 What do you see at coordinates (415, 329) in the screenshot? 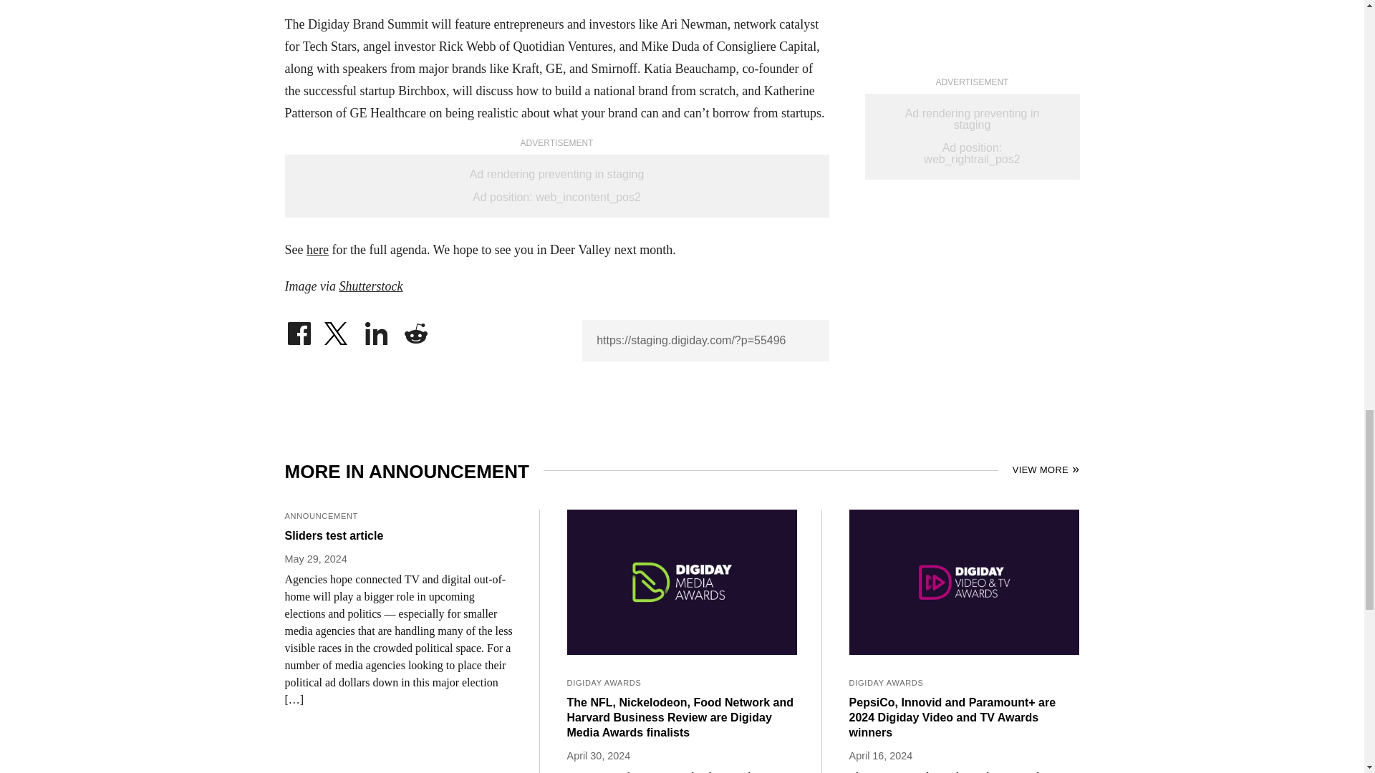
I see `Share on Reddit` at bounding box center [415, 329].